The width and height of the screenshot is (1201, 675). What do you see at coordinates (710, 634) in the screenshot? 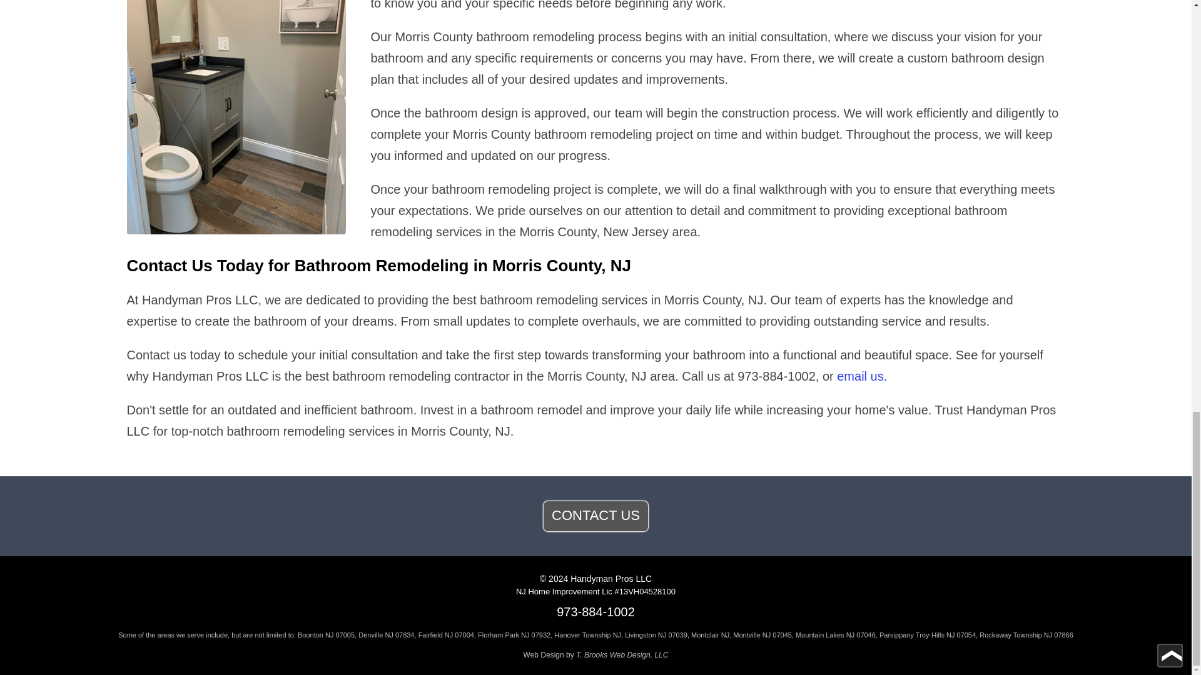
I see `Montclair NJ` at bounding box center [710, 634].